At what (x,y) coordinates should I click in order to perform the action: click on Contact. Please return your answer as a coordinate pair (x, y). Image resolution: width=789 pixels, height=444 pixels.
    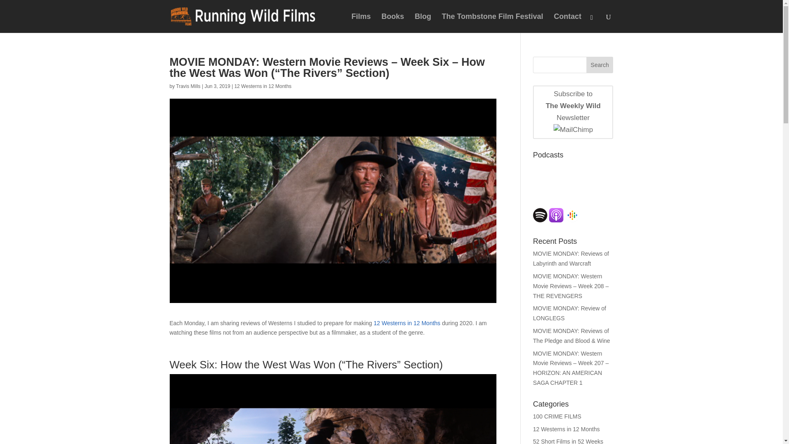
    Looking at the image, I should click on (568, 23).